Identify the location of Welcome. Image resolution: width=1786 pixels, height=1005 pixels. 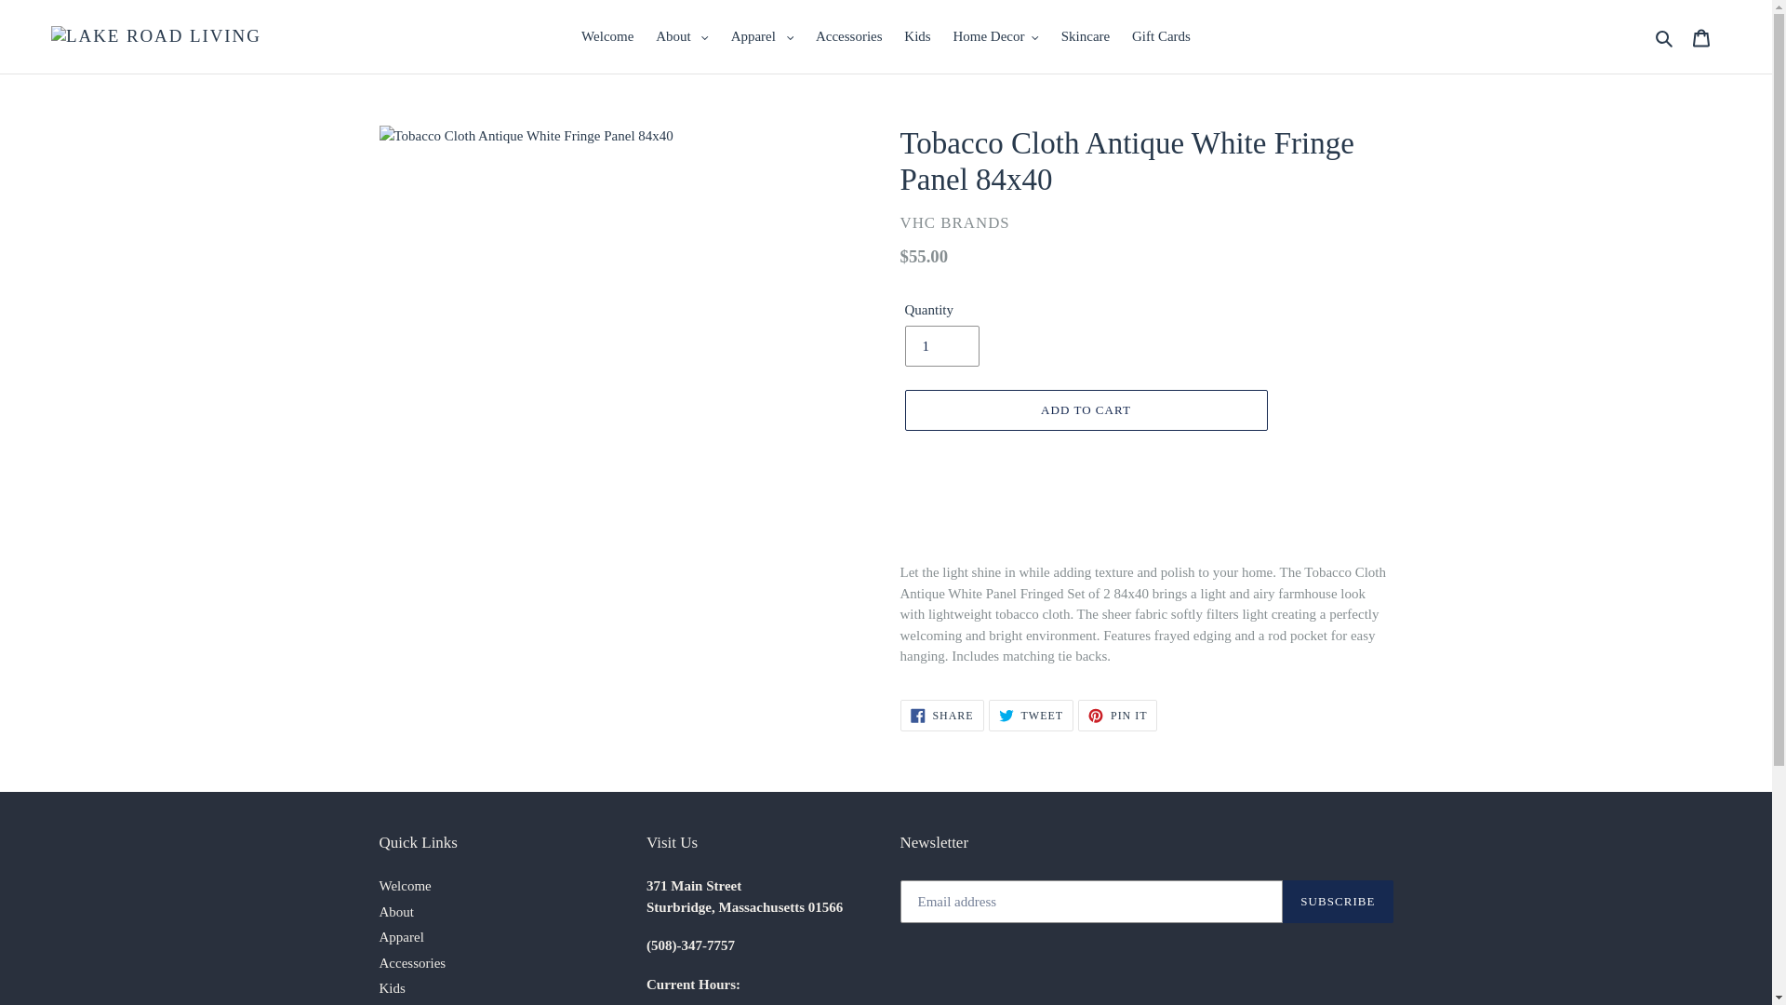
(606, 36).